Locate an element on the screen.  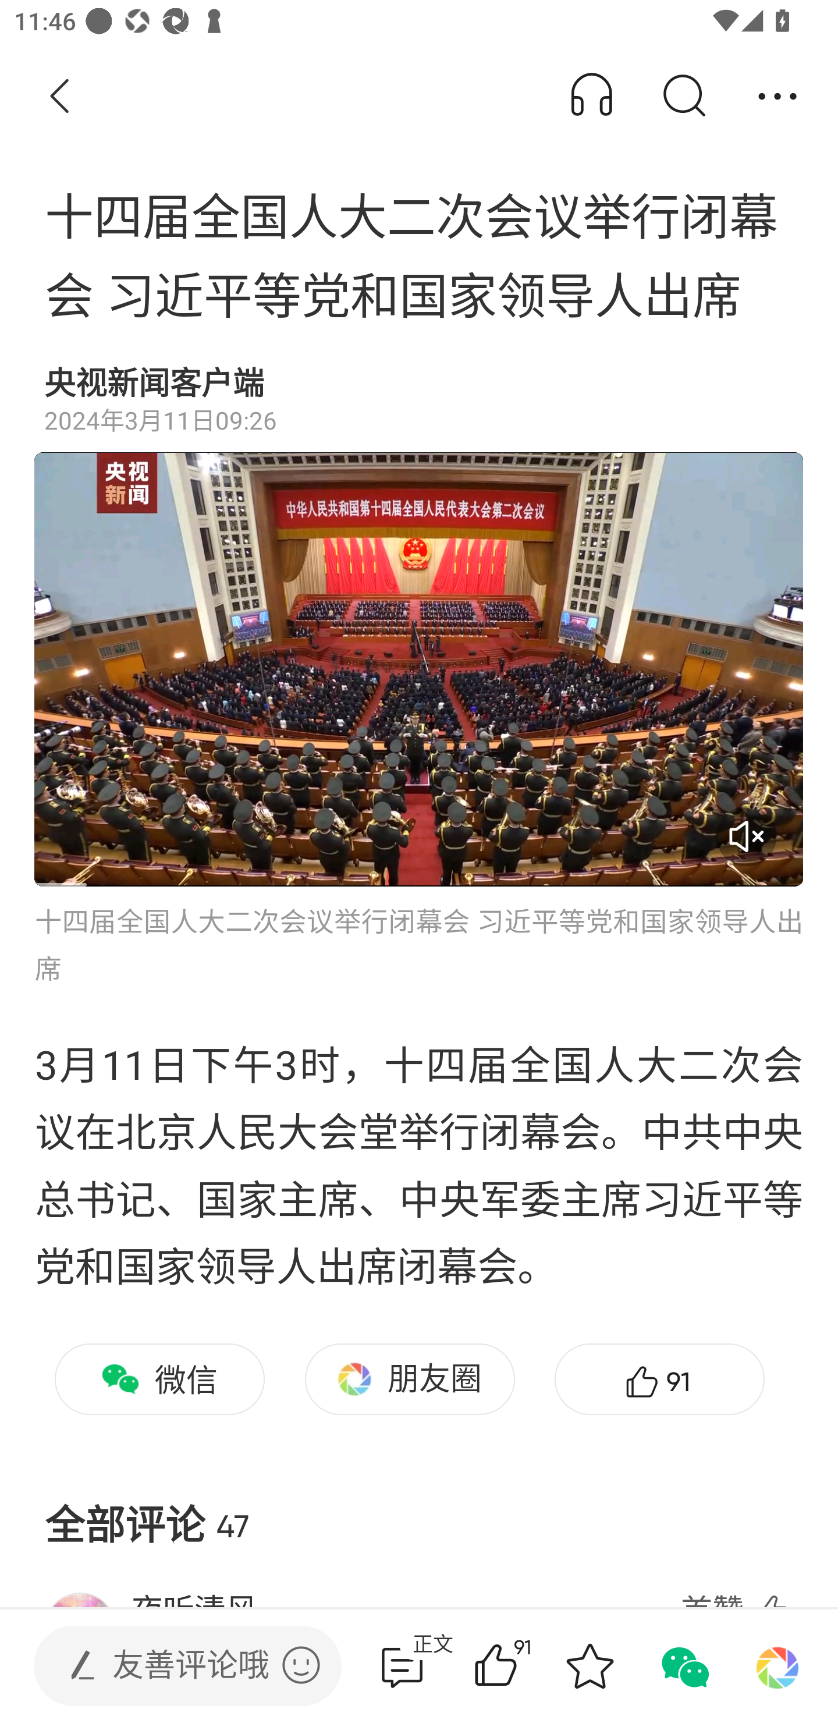
91赞 is located at coordinates (524, 1666).